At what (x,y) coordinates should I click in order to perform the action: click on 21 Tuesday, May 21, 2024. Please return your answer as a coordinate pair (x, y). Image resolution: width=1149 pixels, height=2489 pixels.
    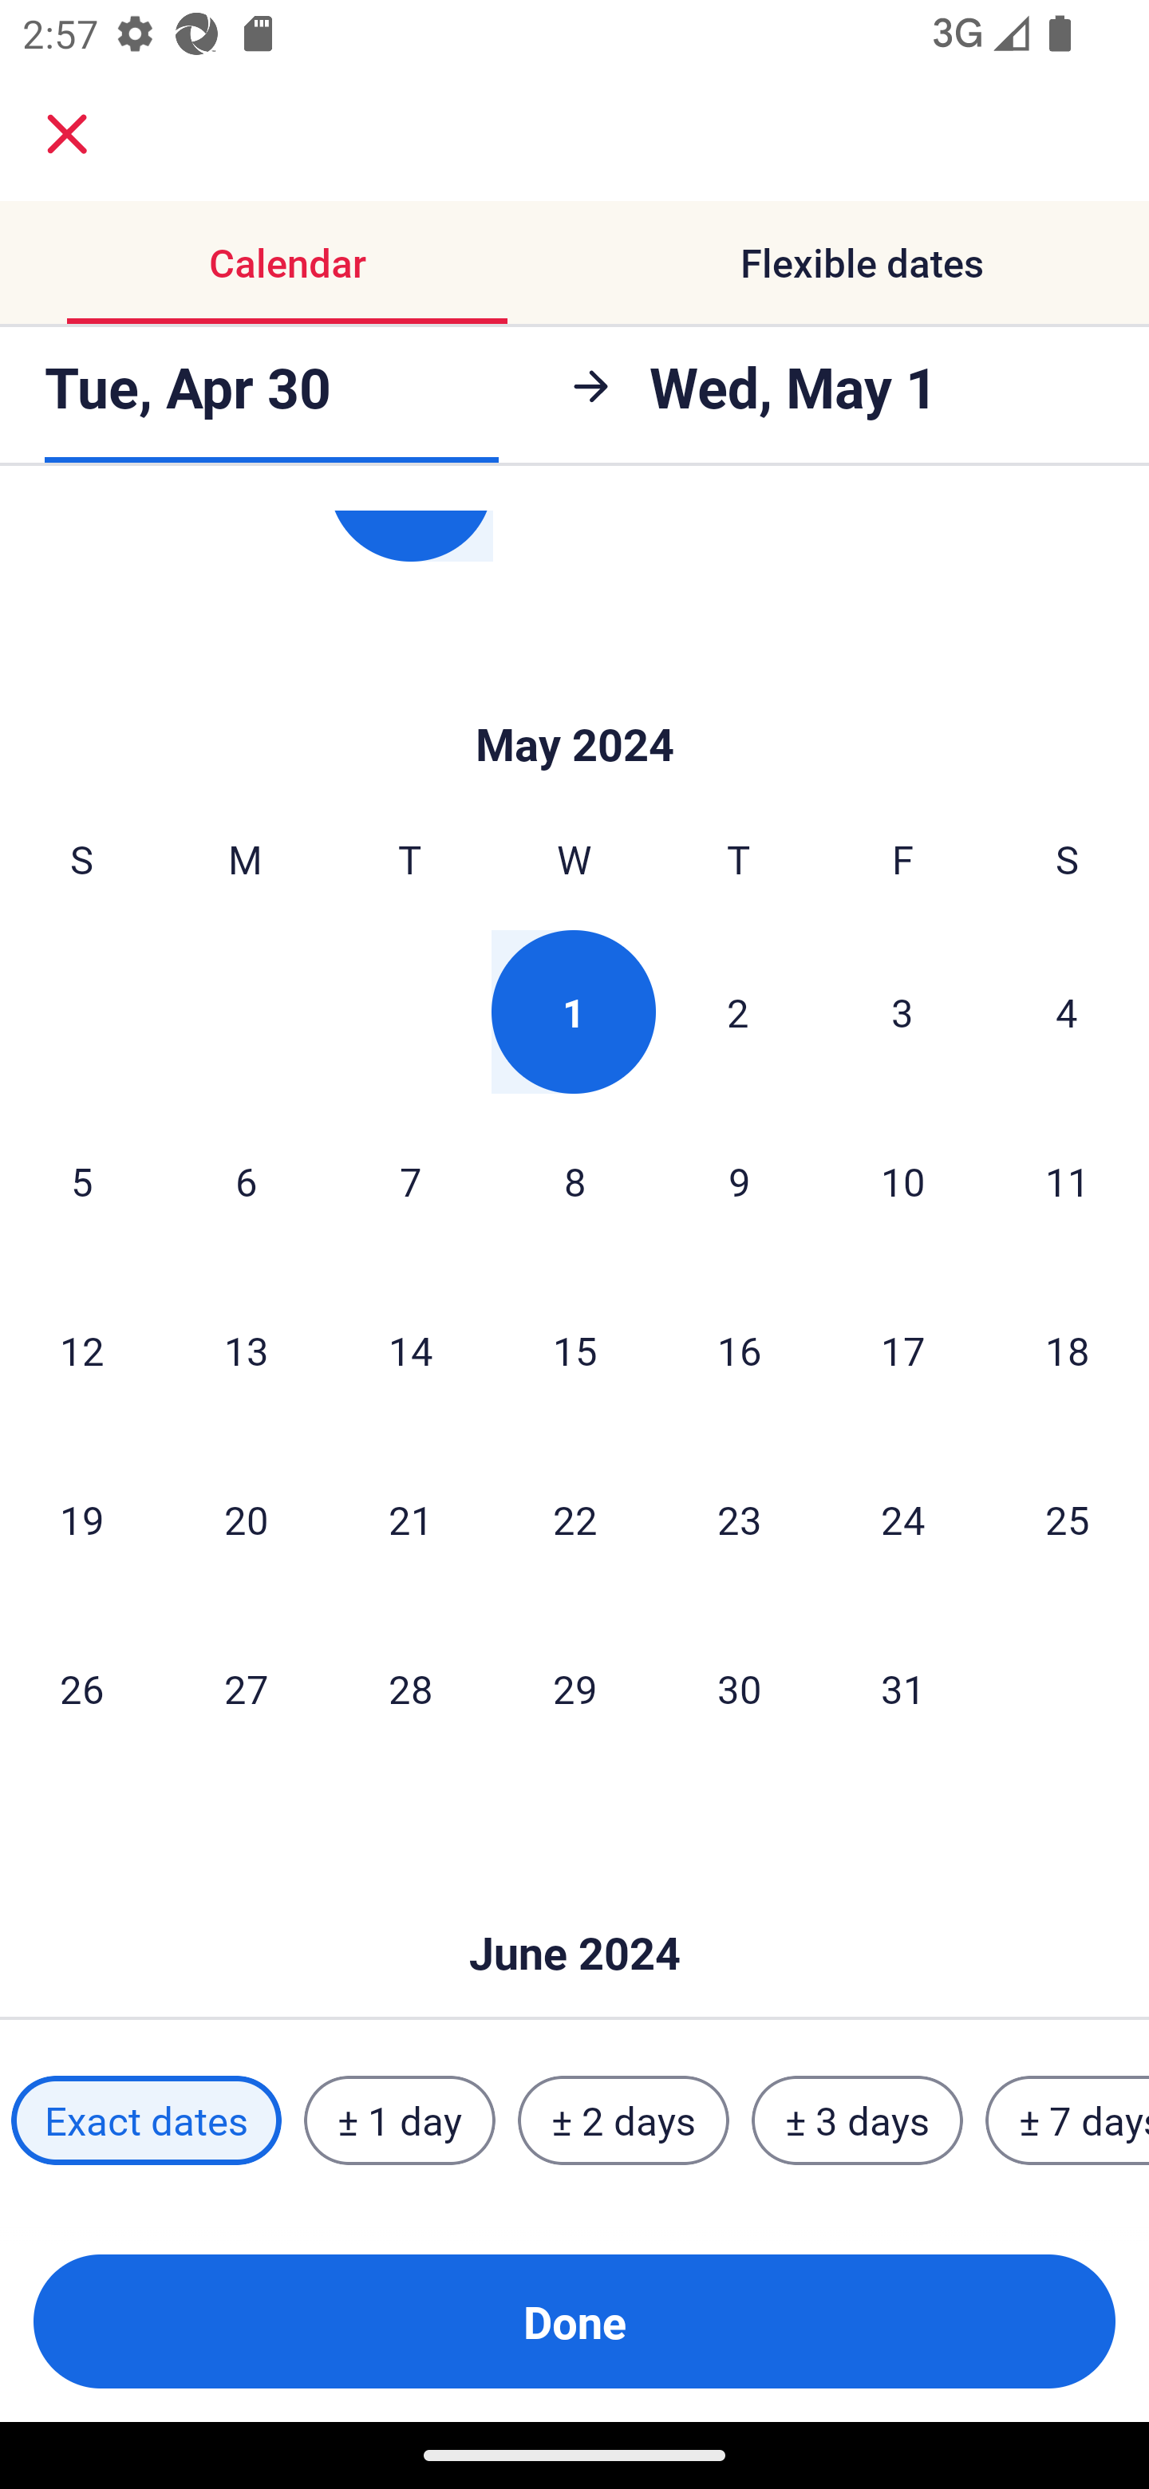
    Looking at the image, I should click on (410, 1519).